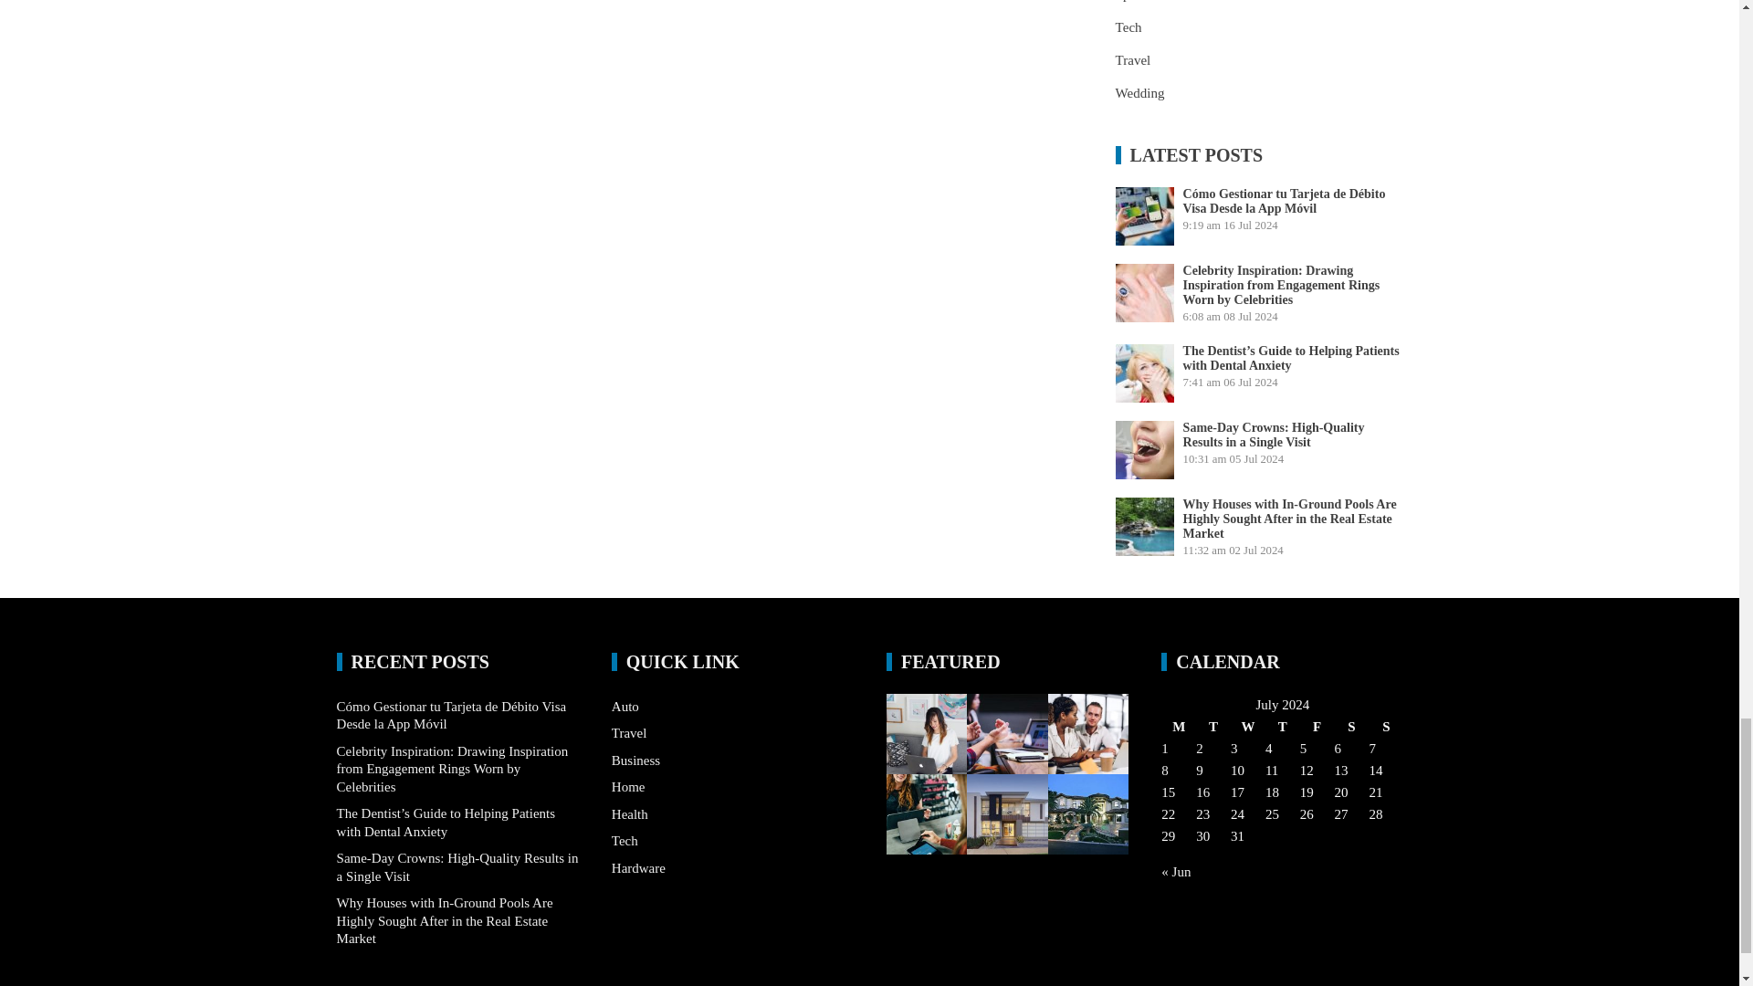 This screenshot has width=1753, height=986. What do you see at coordinates (1247, 727) in the screenshot?
I see `Wednesday` at bounding box center [1247, 727].